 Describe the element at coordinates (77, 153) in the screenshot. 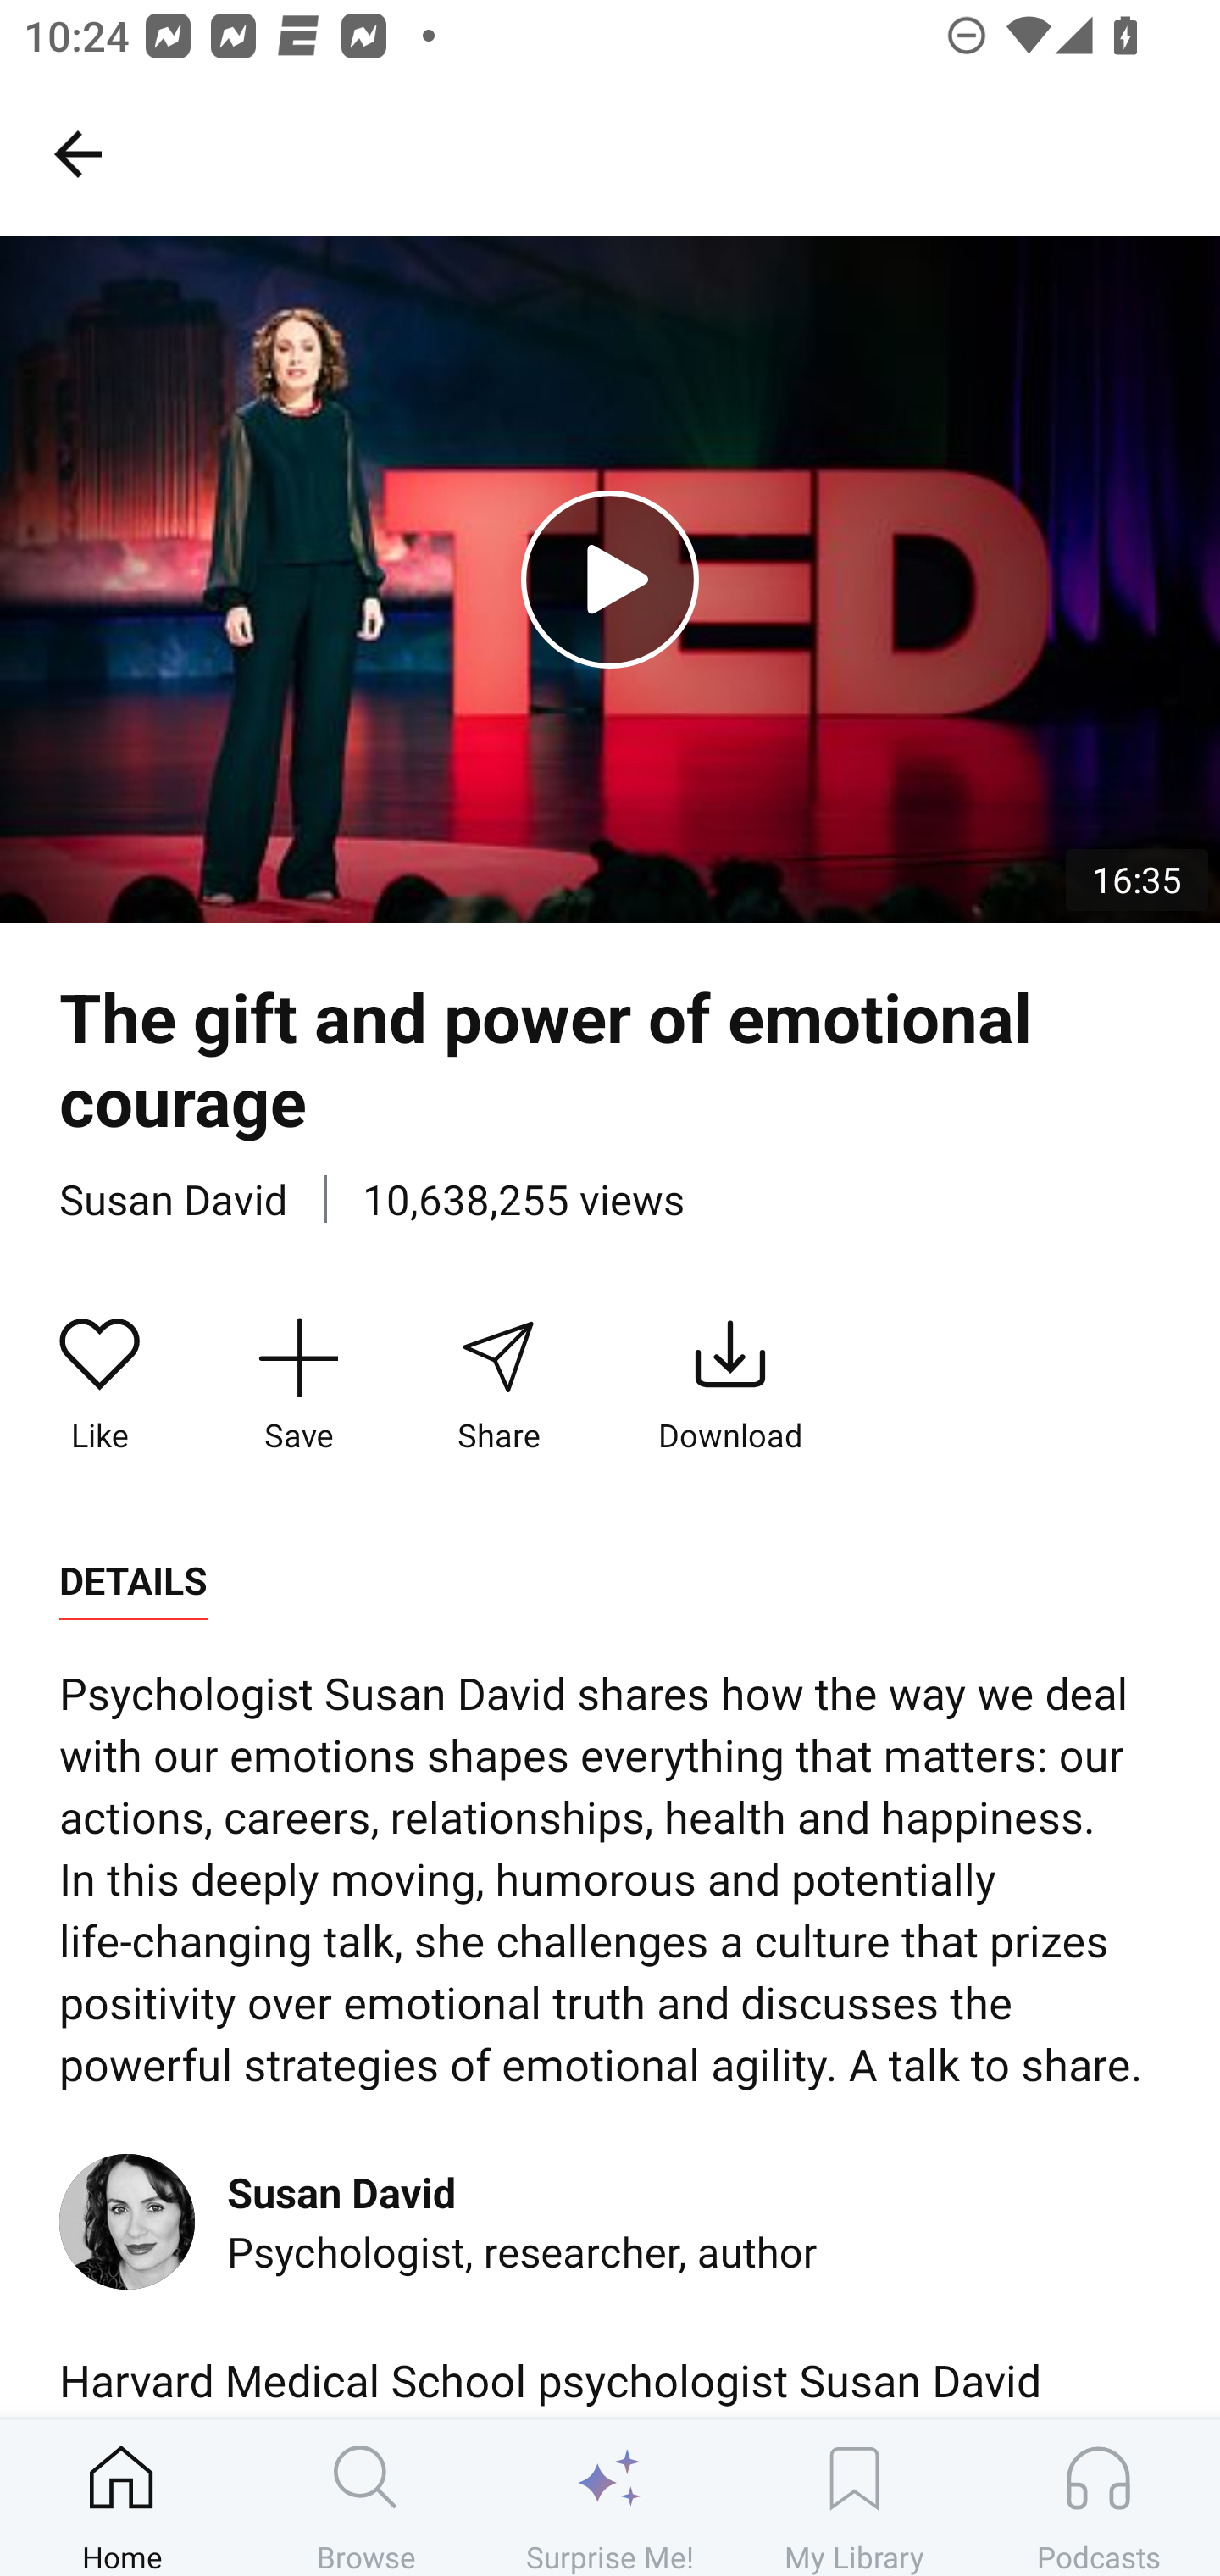

I see `Home, back` at that location.